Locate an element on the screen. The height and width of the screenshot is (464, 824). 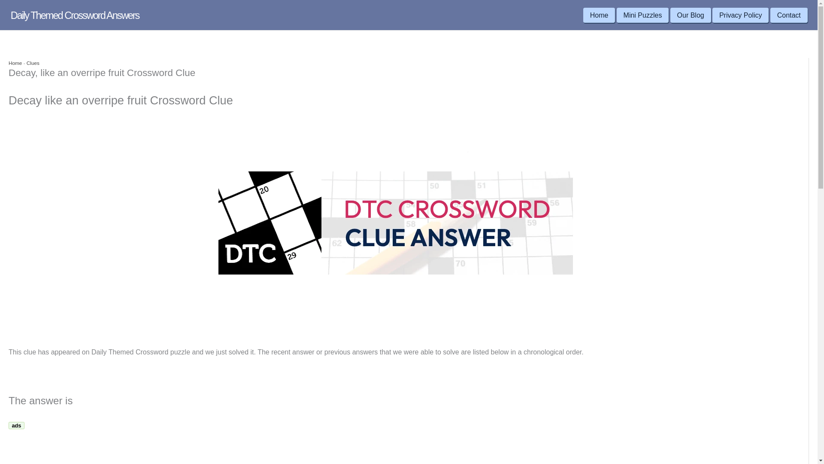
Daily Themed Crossword Answers is located at coordinates (75, 15).